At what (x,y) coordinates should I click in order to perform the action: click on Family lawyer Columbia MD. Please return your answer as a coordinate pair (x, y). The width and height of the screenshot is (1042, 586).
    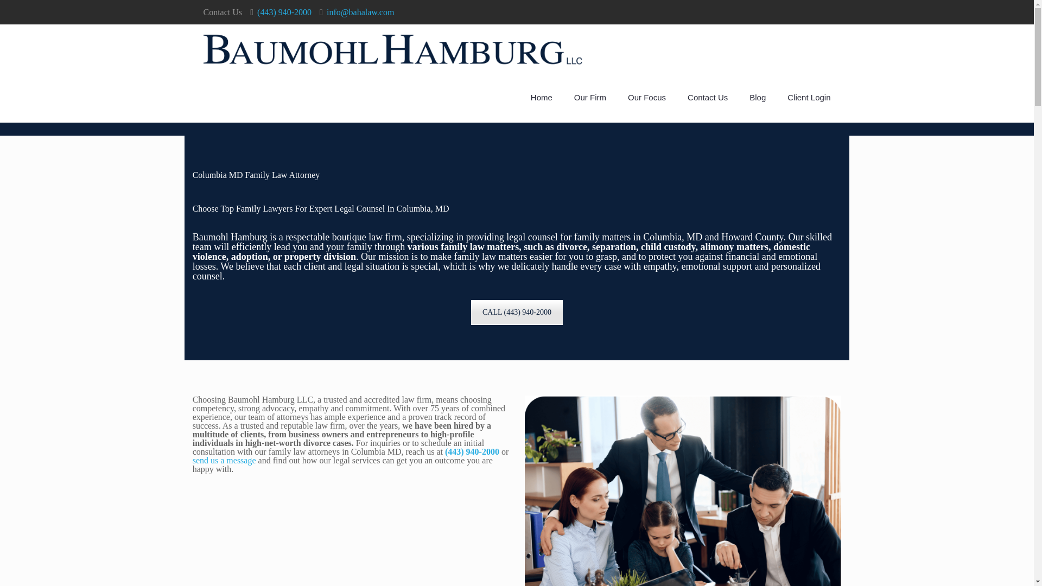
    Looking at the image, I should click on (683, 491).